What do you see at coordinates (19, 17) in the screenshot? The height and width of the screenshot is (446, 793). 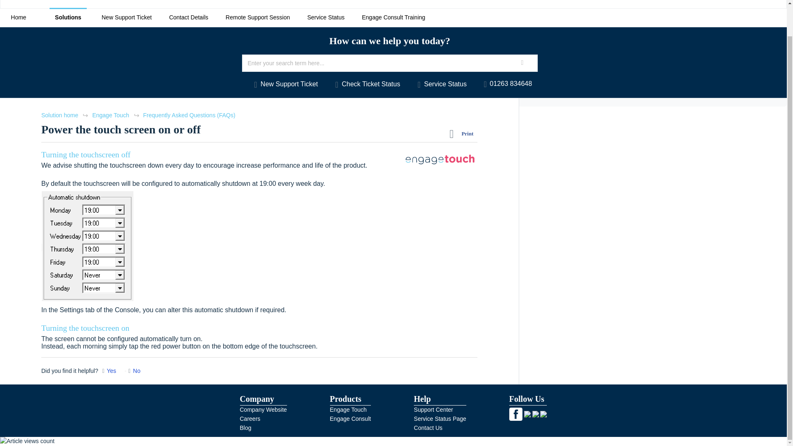 I see `Home` at bounding box center [19, 17].